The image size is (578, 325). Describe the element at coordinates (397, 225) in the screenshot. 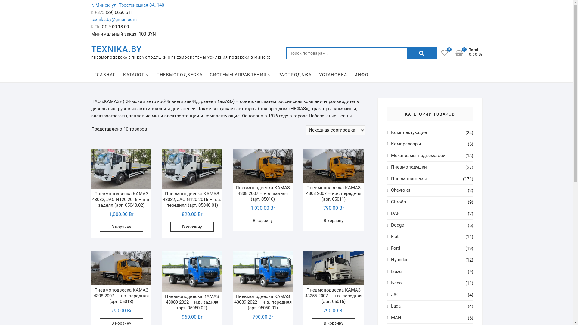

I see `Dodge` at that location.